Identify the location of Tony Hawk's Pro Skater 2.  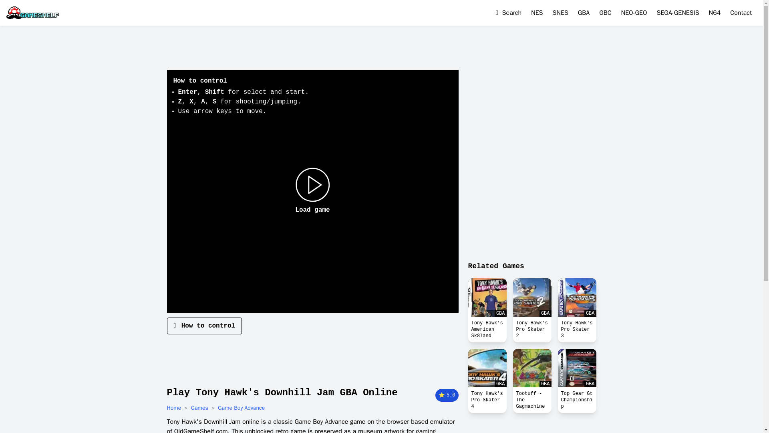
(532, 297).